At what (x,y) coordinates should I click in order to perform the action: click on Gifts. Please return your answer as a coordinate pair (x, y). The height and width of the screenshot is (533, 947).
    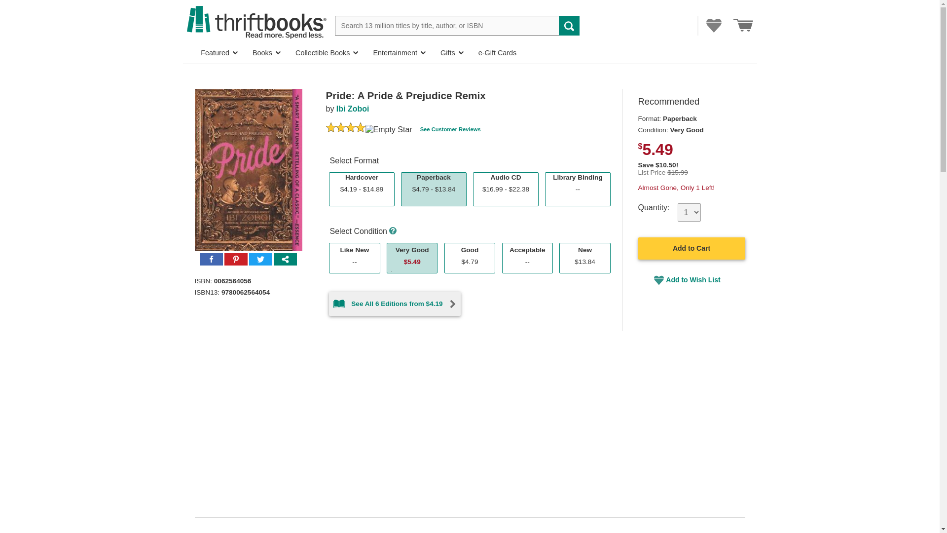
    Looking at the image, I should click on (260, 260).